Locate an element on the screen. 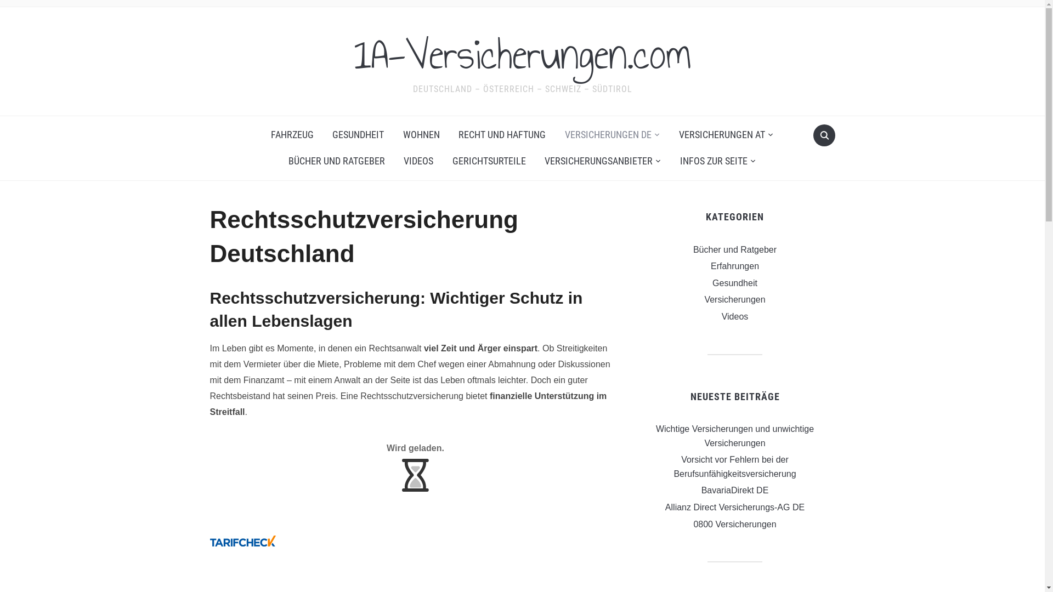 The width and height of the screenshot is (1053, 592). 0800 Versicherungen is located at coordinates (735, 524).